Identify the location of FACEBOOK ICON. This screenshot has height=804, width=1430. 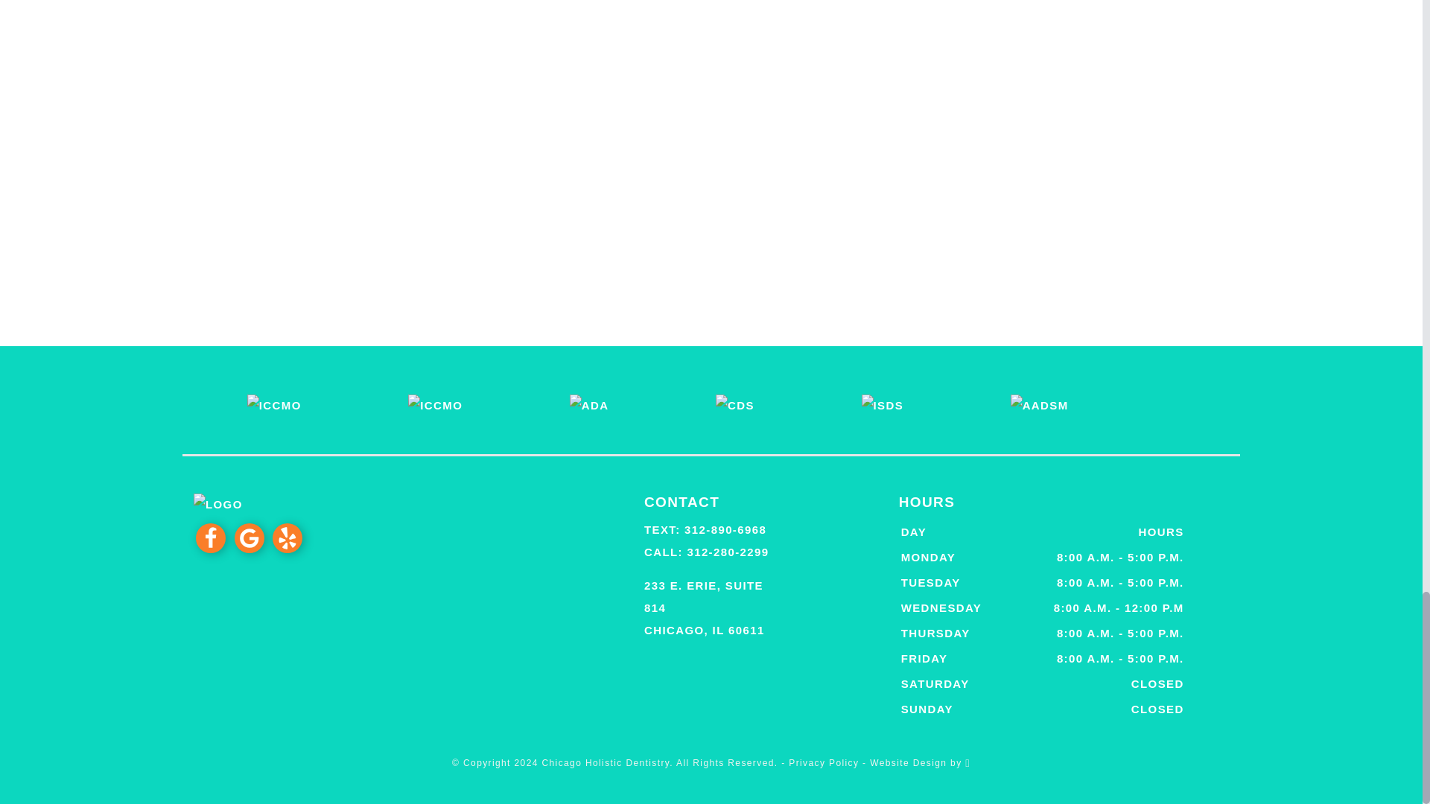
(211, 538).